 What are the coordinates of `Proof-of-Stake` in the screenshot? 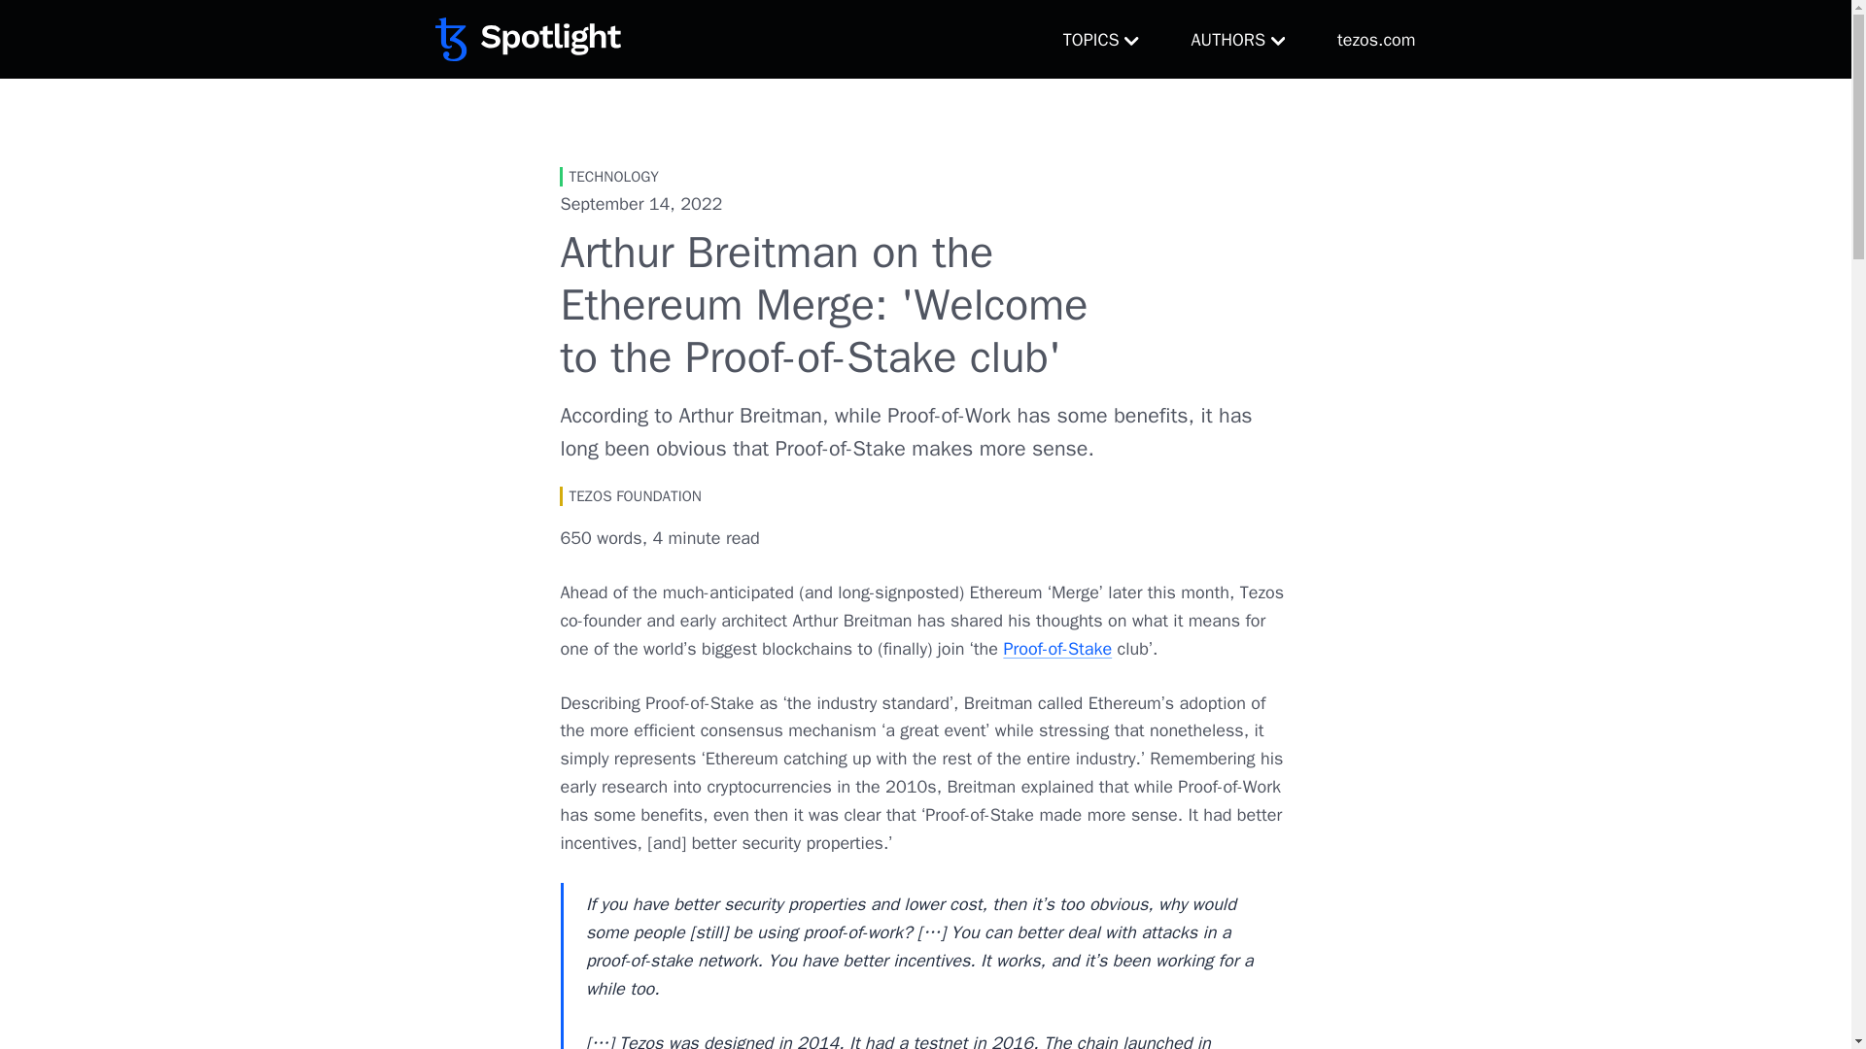 It's located at (1057, 649).